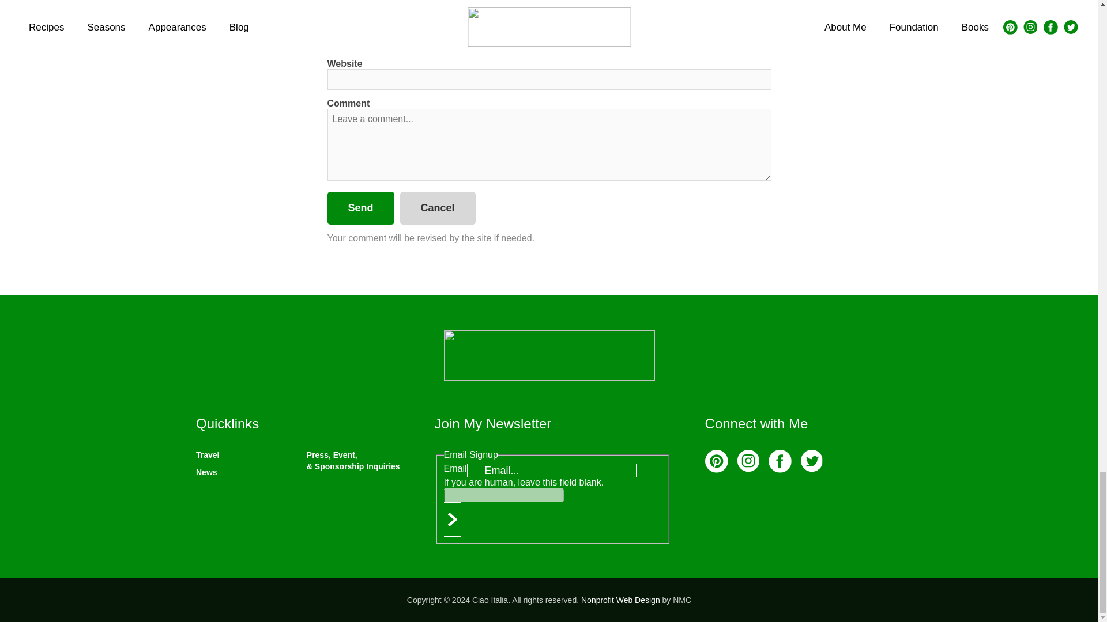 The width and height of the screenshot is (1107, 622). What do you see at coordinates (206, 472) in the screenshot?
I see `News` at bounding box center [206, 472].